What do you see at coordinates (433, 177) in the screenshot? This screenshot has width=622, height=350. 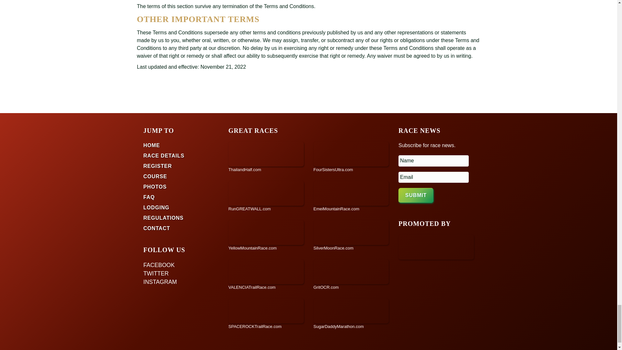 I see `Email` at bounding box center [433, 177].